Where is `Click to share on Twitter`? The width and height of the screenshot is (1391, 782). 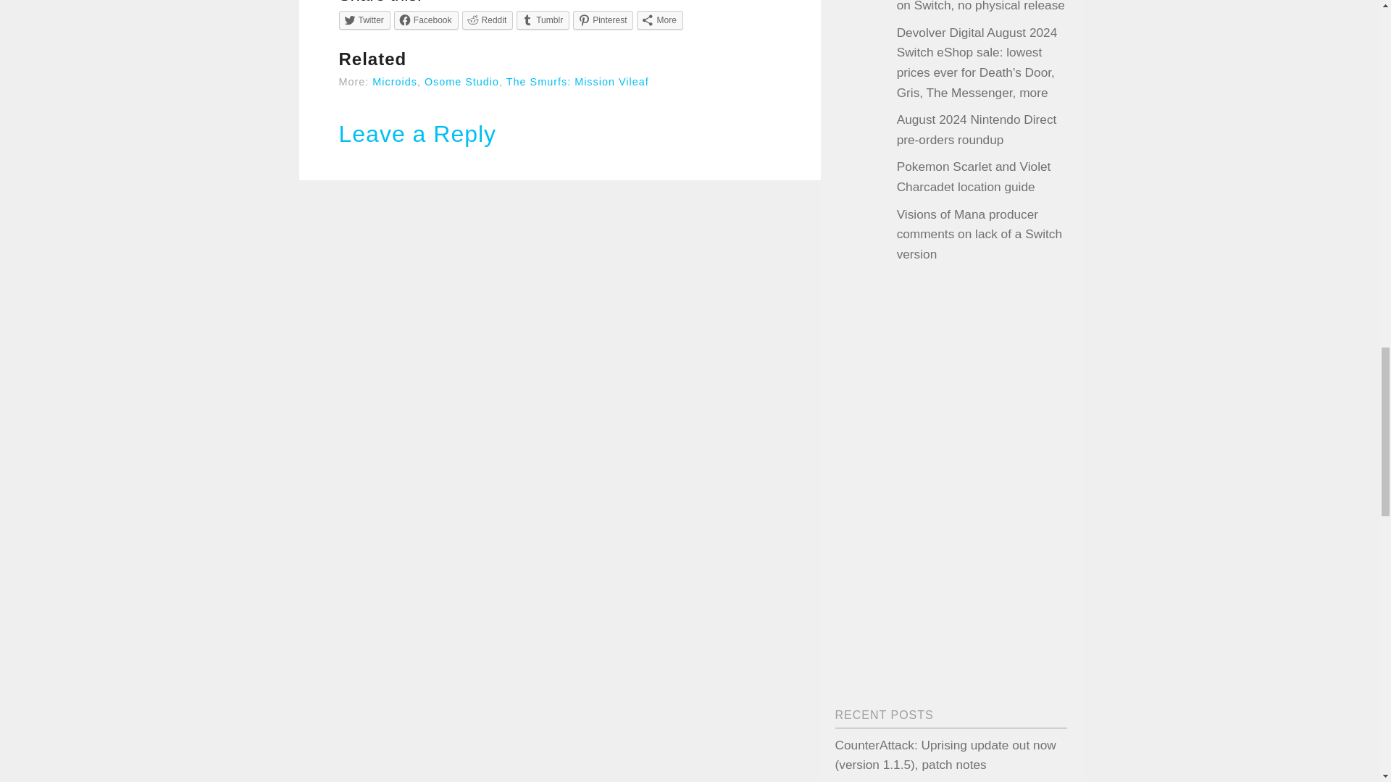
Click to share on Twitter is located at coordinates (365, 20).